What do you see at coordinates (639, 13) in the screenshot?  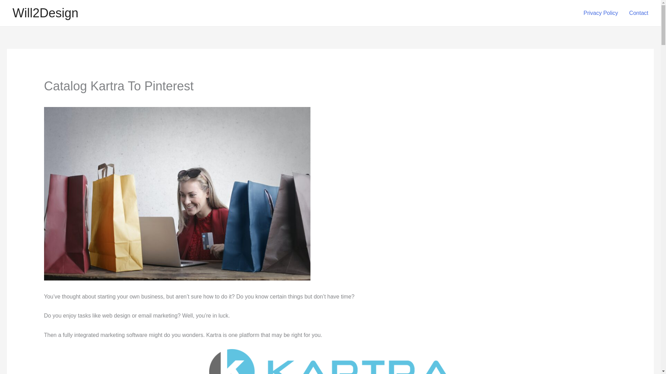 I see `Contact` at bounding box center [639, 13].